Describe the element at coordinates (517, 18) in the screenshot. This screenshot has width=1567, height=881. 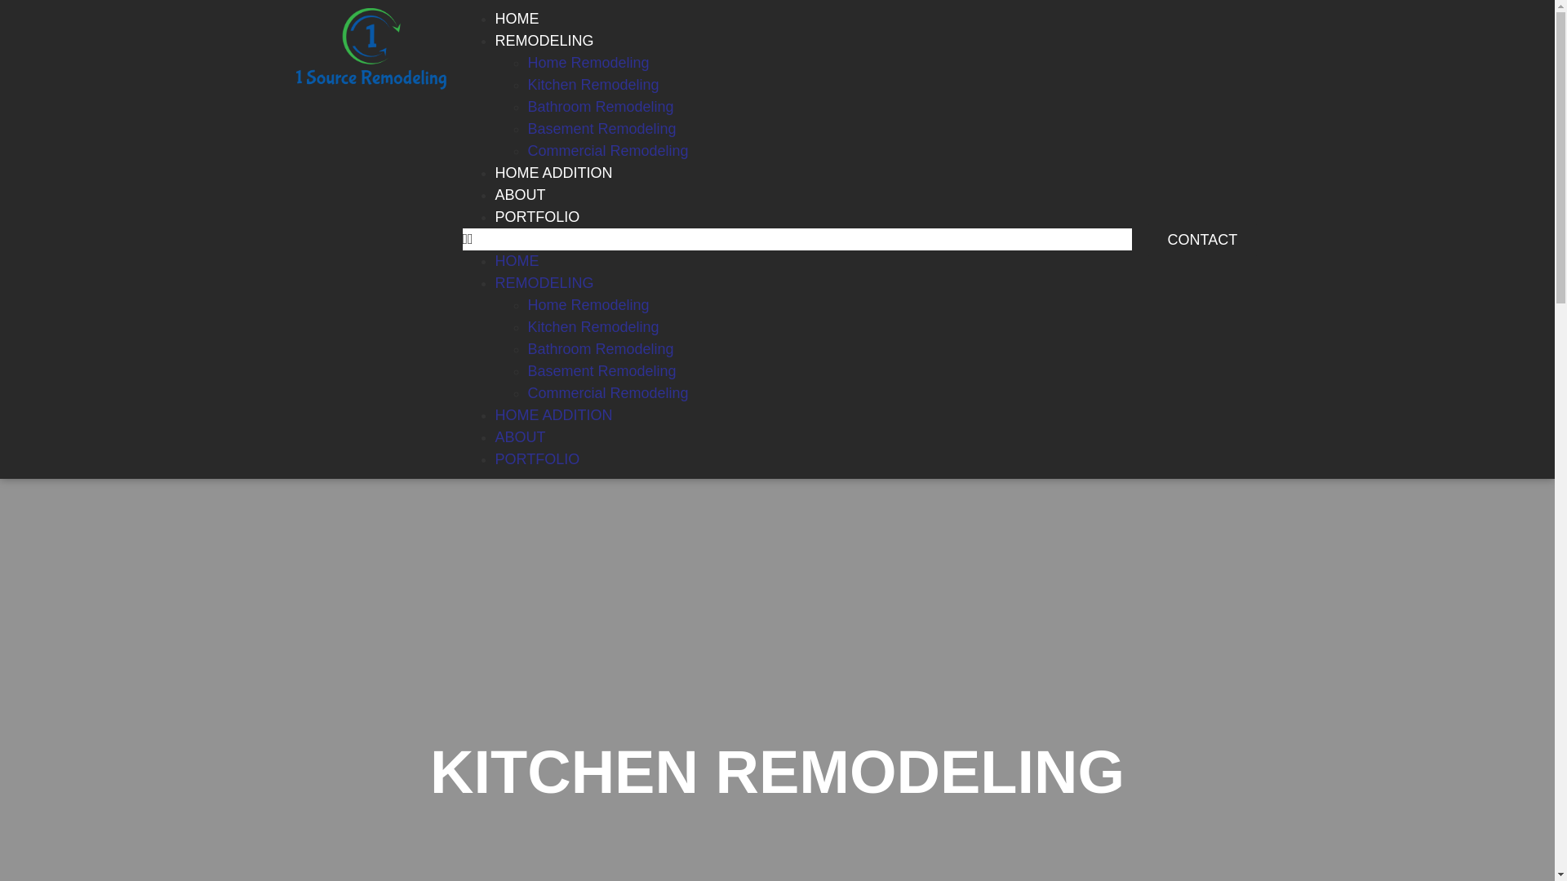
I see `HOME` at that location.